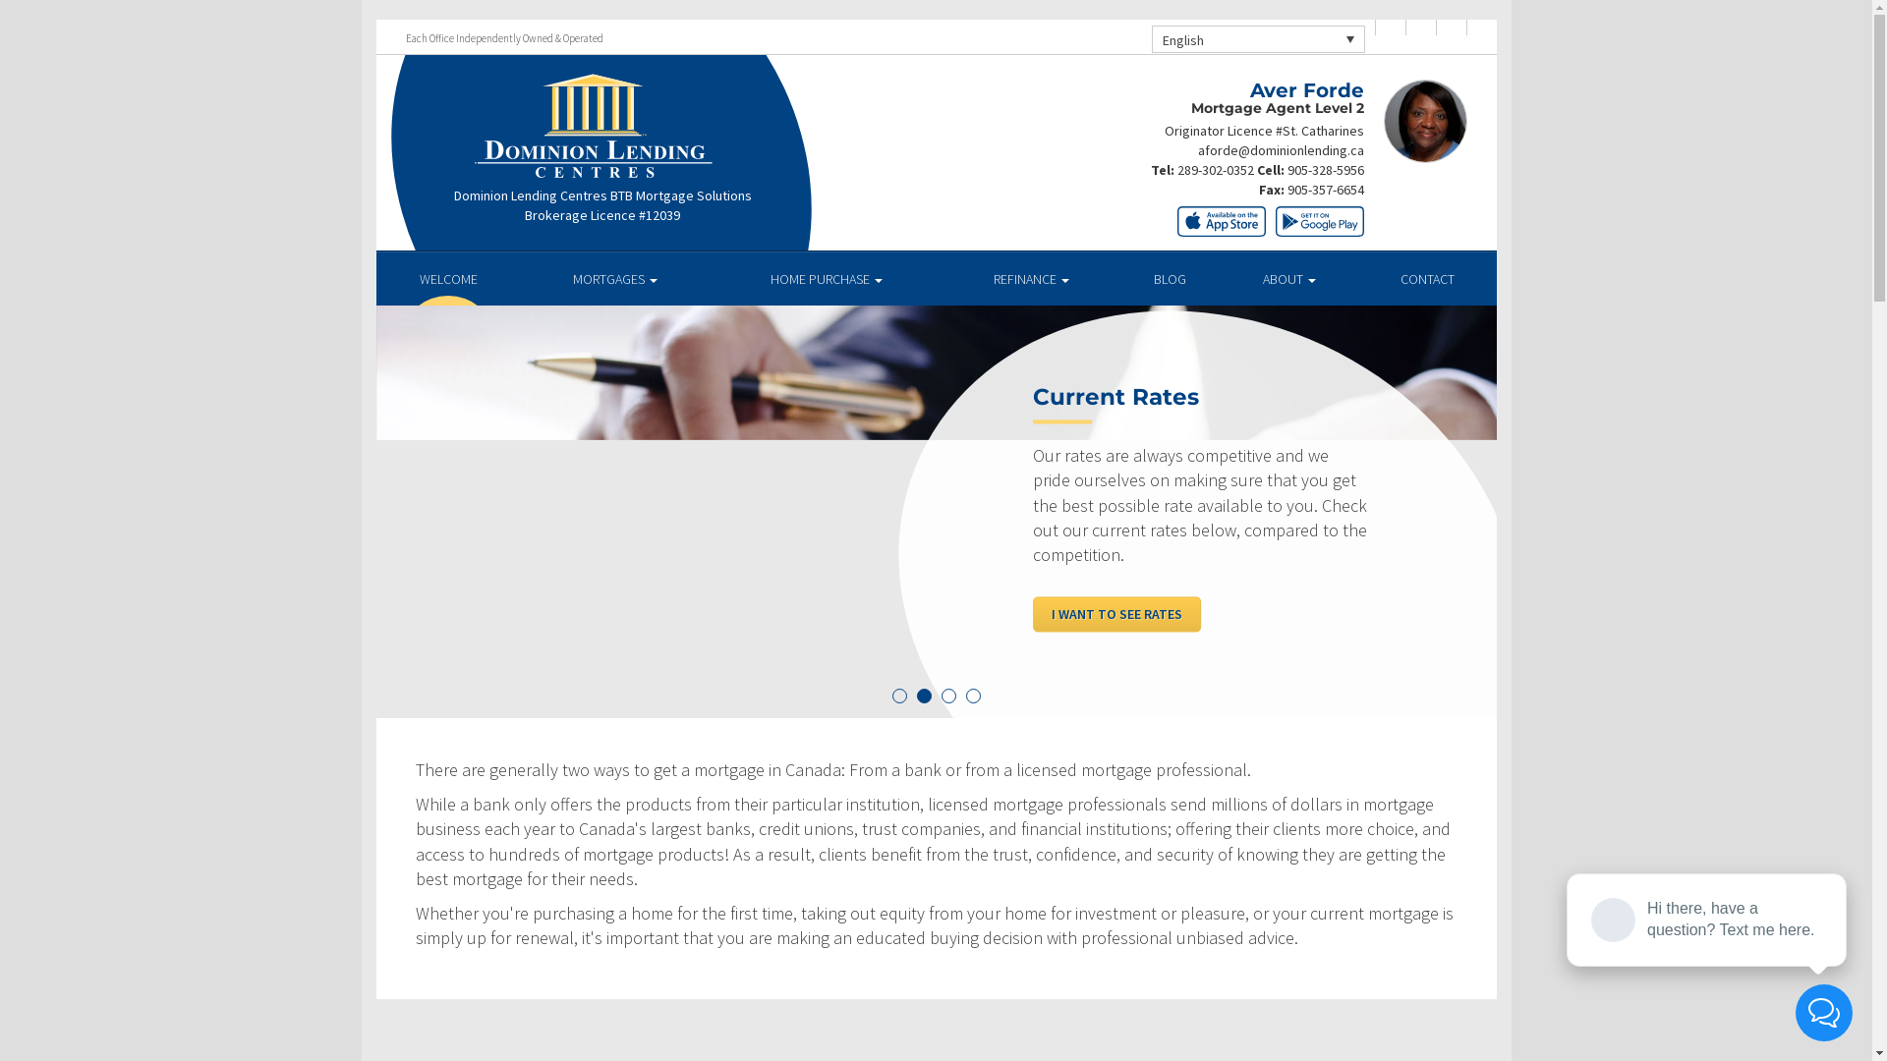 The height and width of the screenshot is (1061, 1887). I want to click on I WANT TO SEE RATES, so click(1116, 614).